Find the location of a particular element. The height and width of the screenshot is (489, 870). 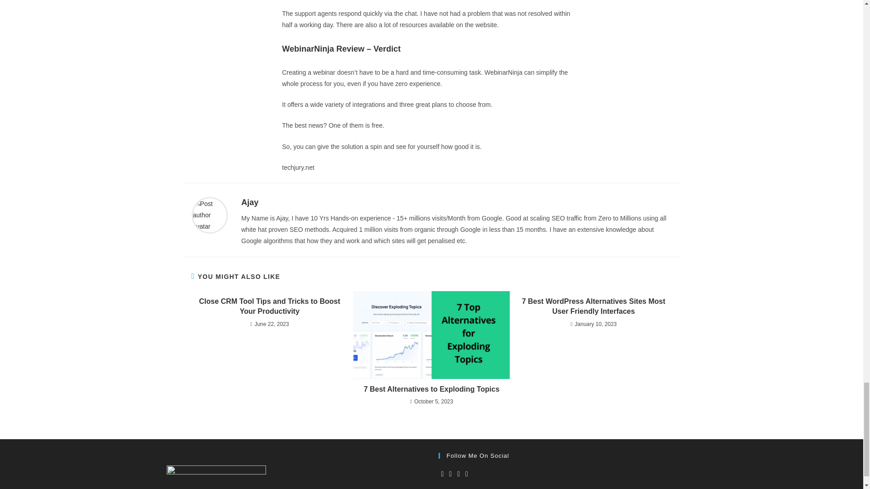

Visit author page is located at coordinates (209, 214).